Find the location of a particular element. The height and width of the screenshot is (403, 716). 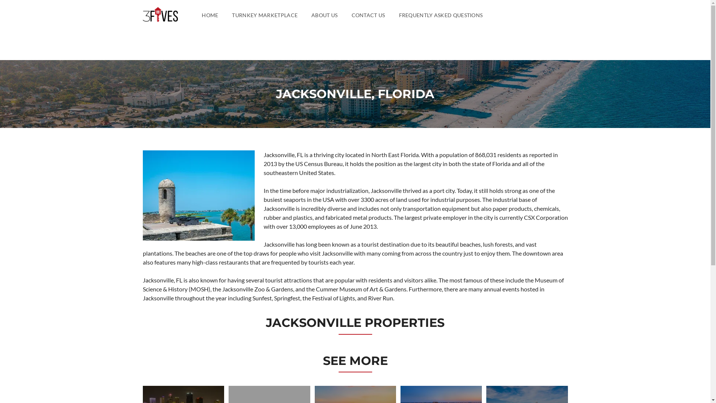

ABOUT US is located at coordinates (324, 15).